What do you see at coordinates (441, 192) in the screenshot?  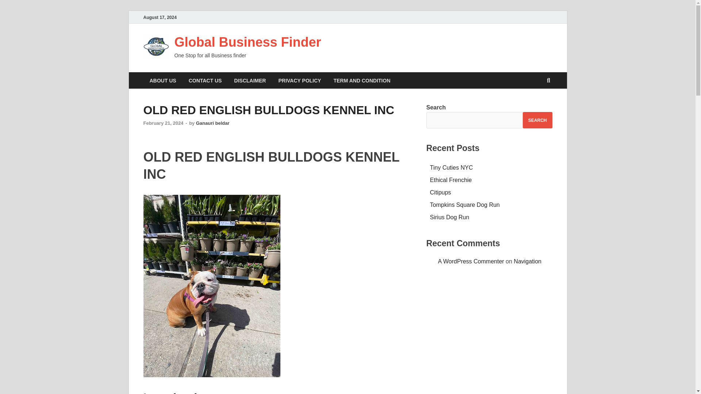 I see `Citipups` at bounding box center [441, 192].